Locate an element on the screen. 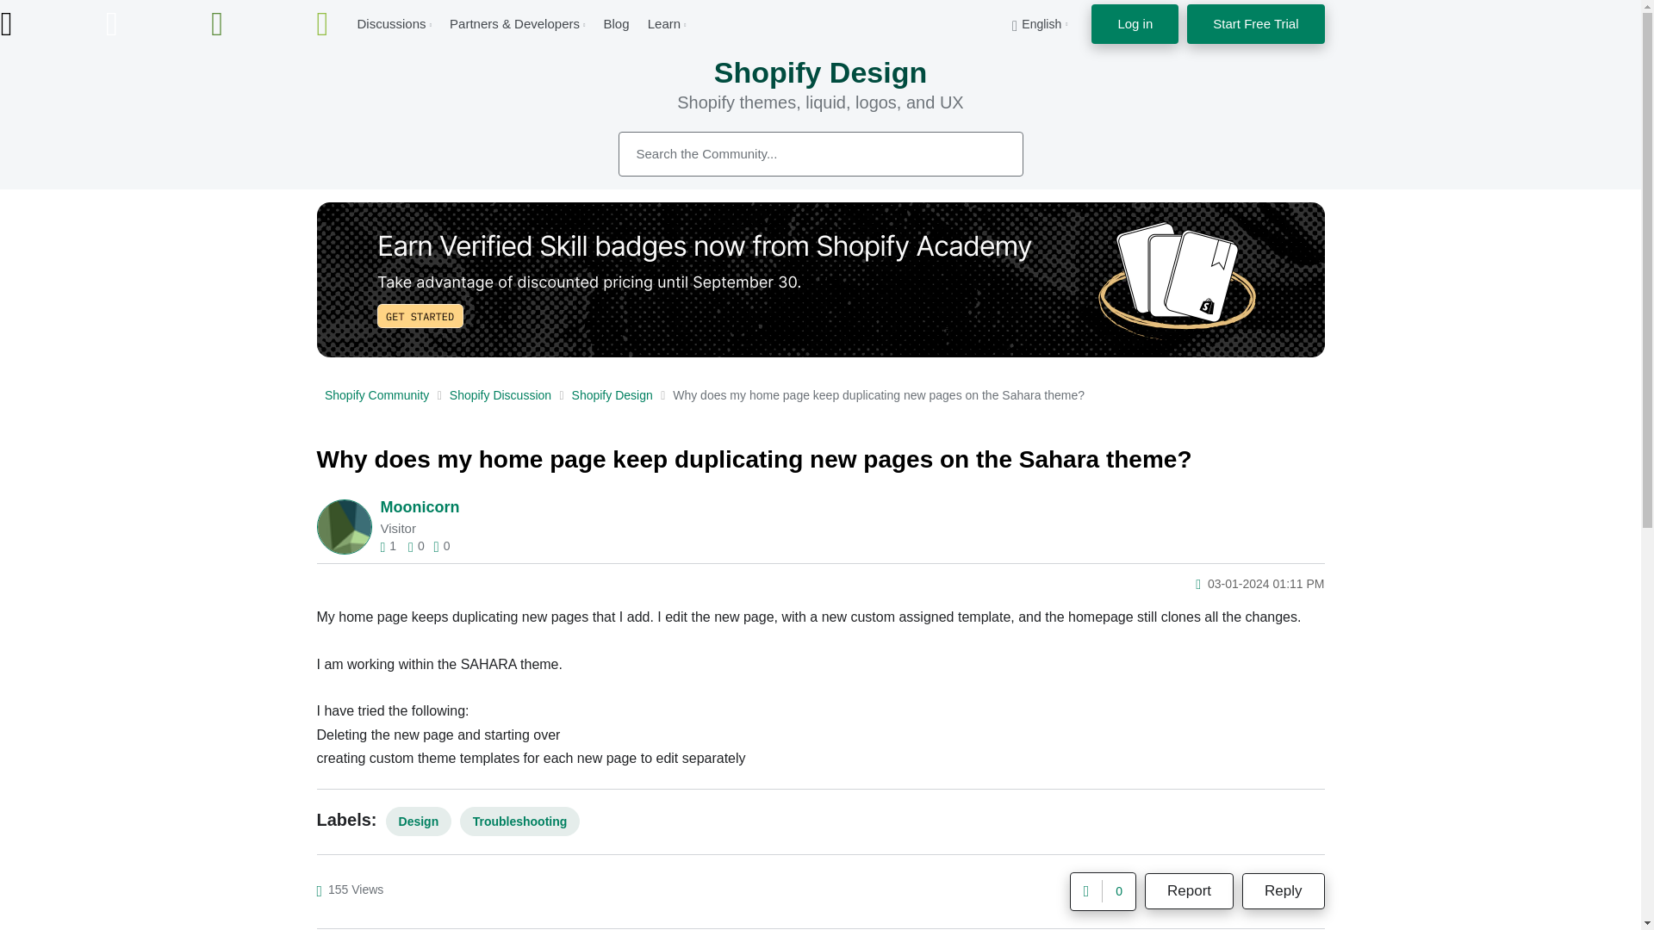 The width and height of the screenshot is (1654, 930). Search is located at coordinates (821, 154).